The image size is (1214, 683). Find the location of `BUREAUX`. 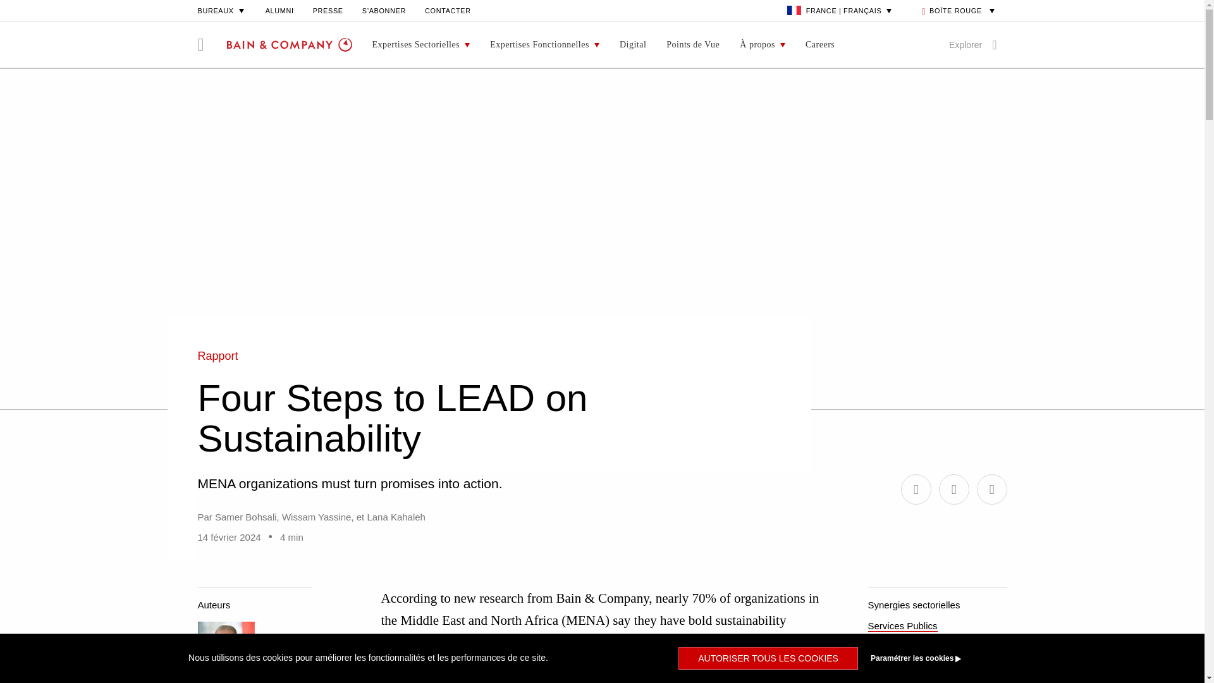

BUREAUX is located at coordinates (221, 10).